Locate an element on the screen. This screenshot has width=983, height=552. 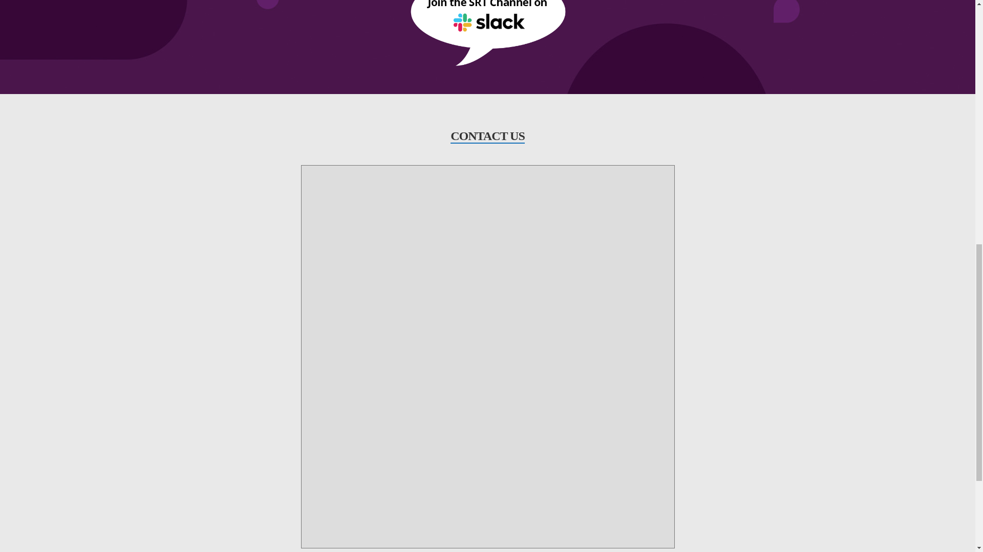
slack channel is located at coordinates (487, 19).